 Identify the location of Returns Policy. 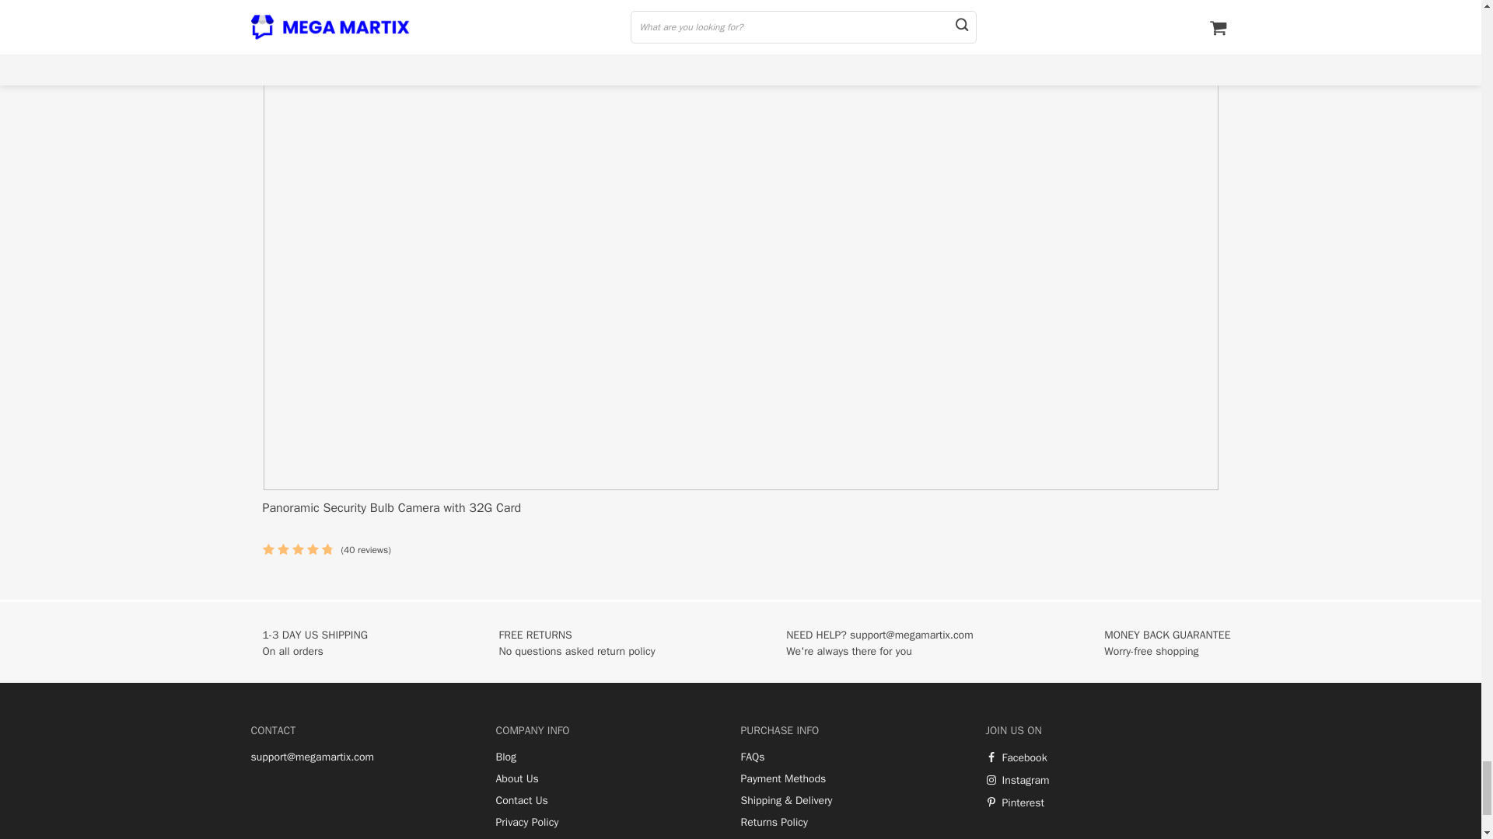
(774, 822).